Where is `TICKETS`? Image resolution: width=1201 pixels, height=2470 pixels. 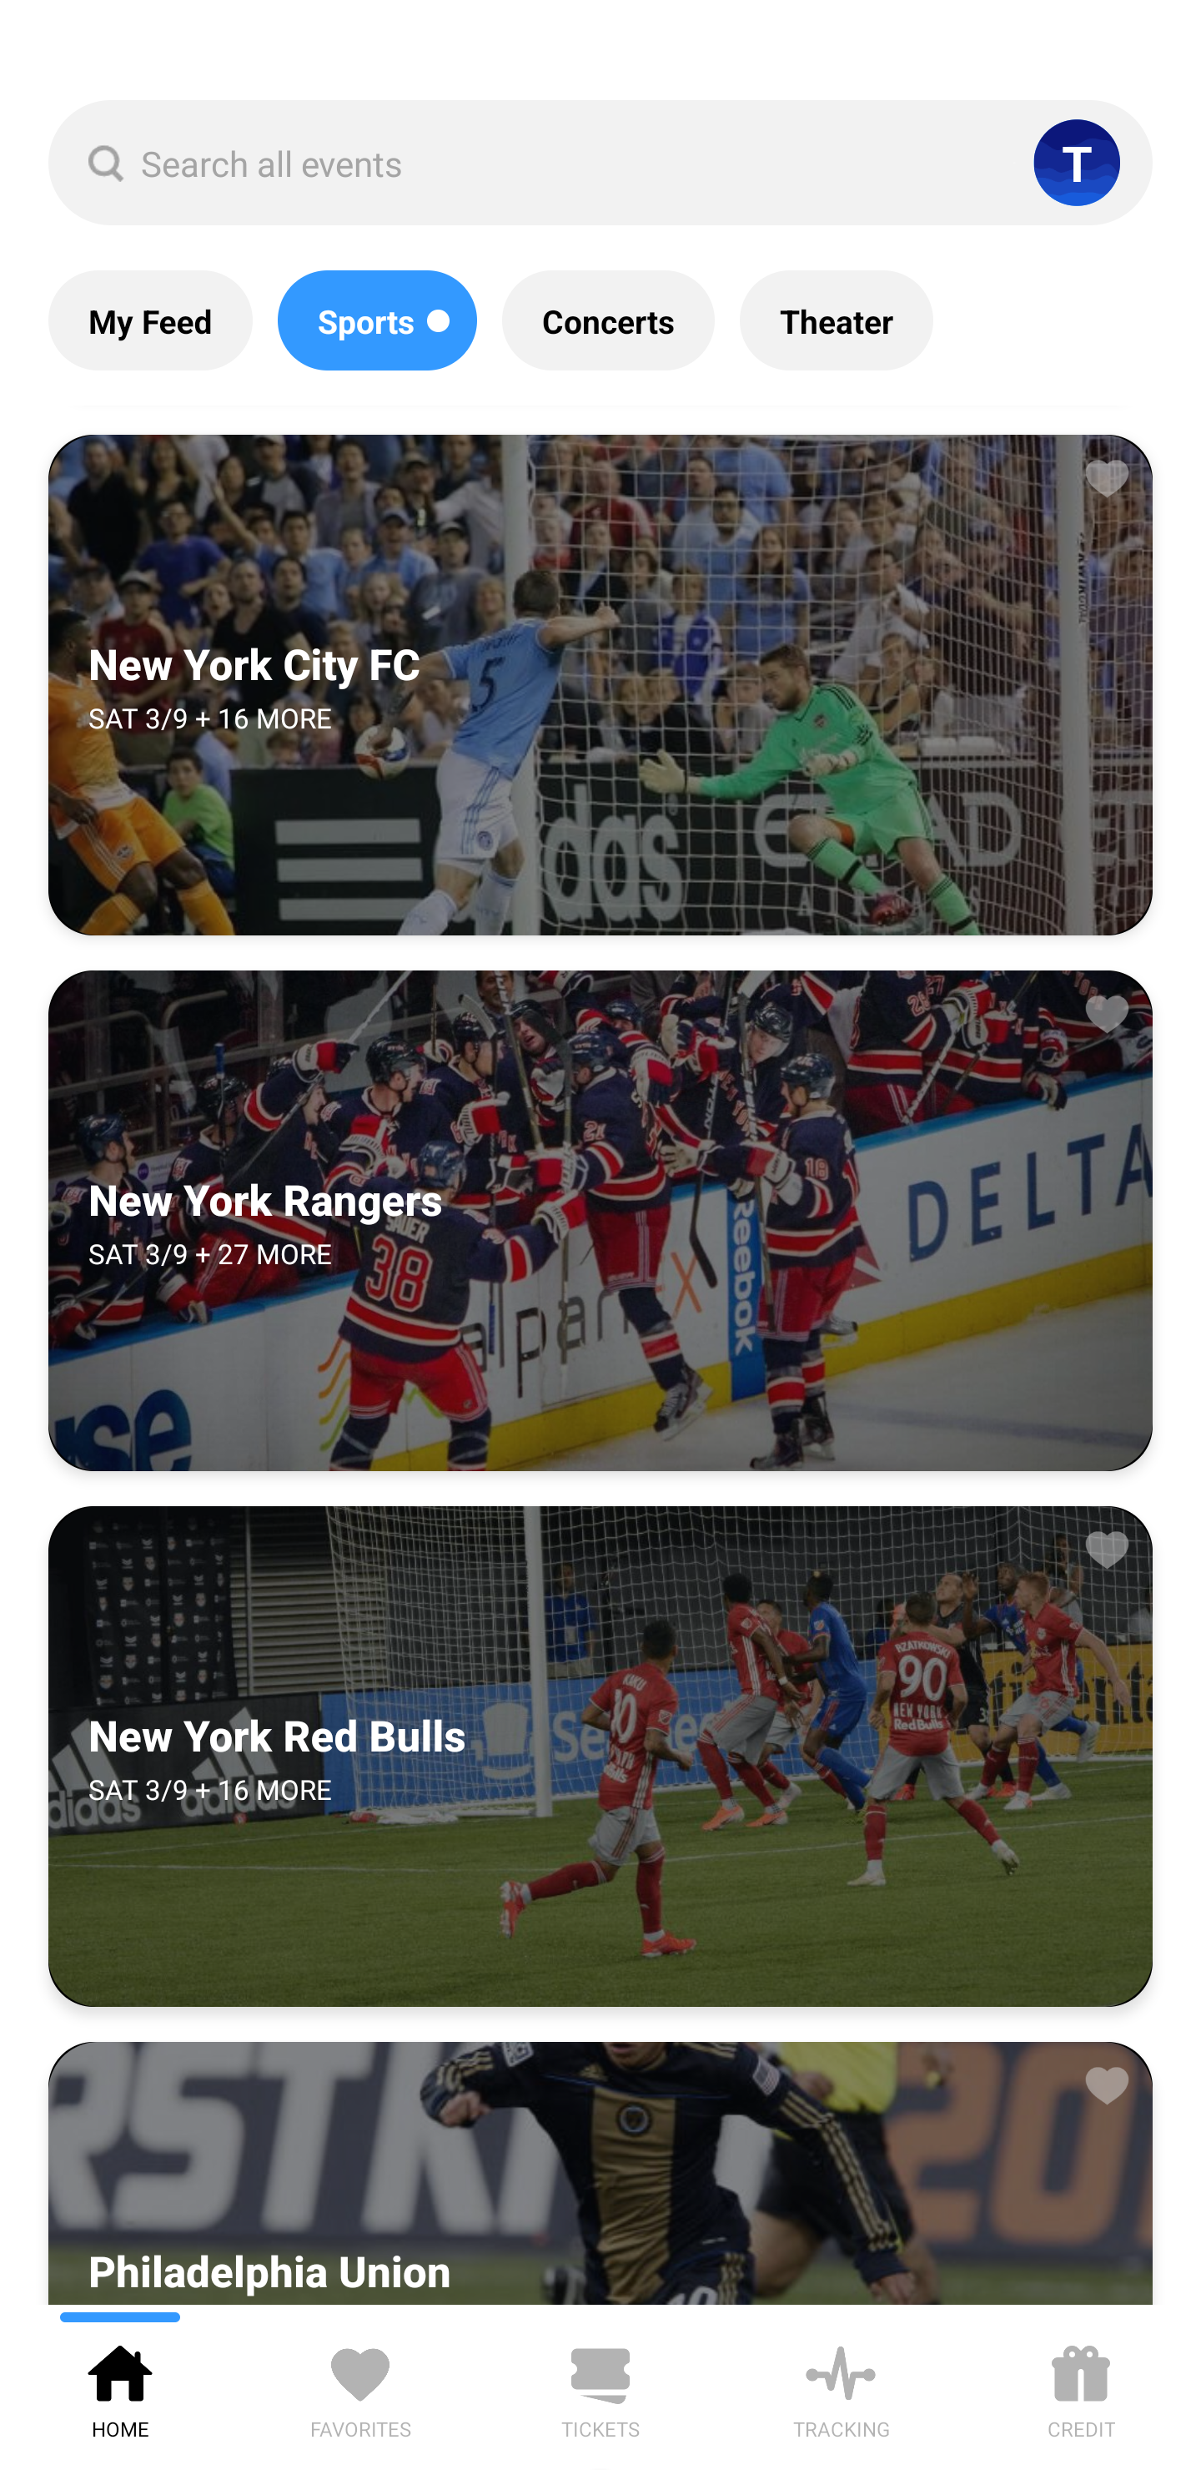
TICKETS is located at coordinates (600, 2387).